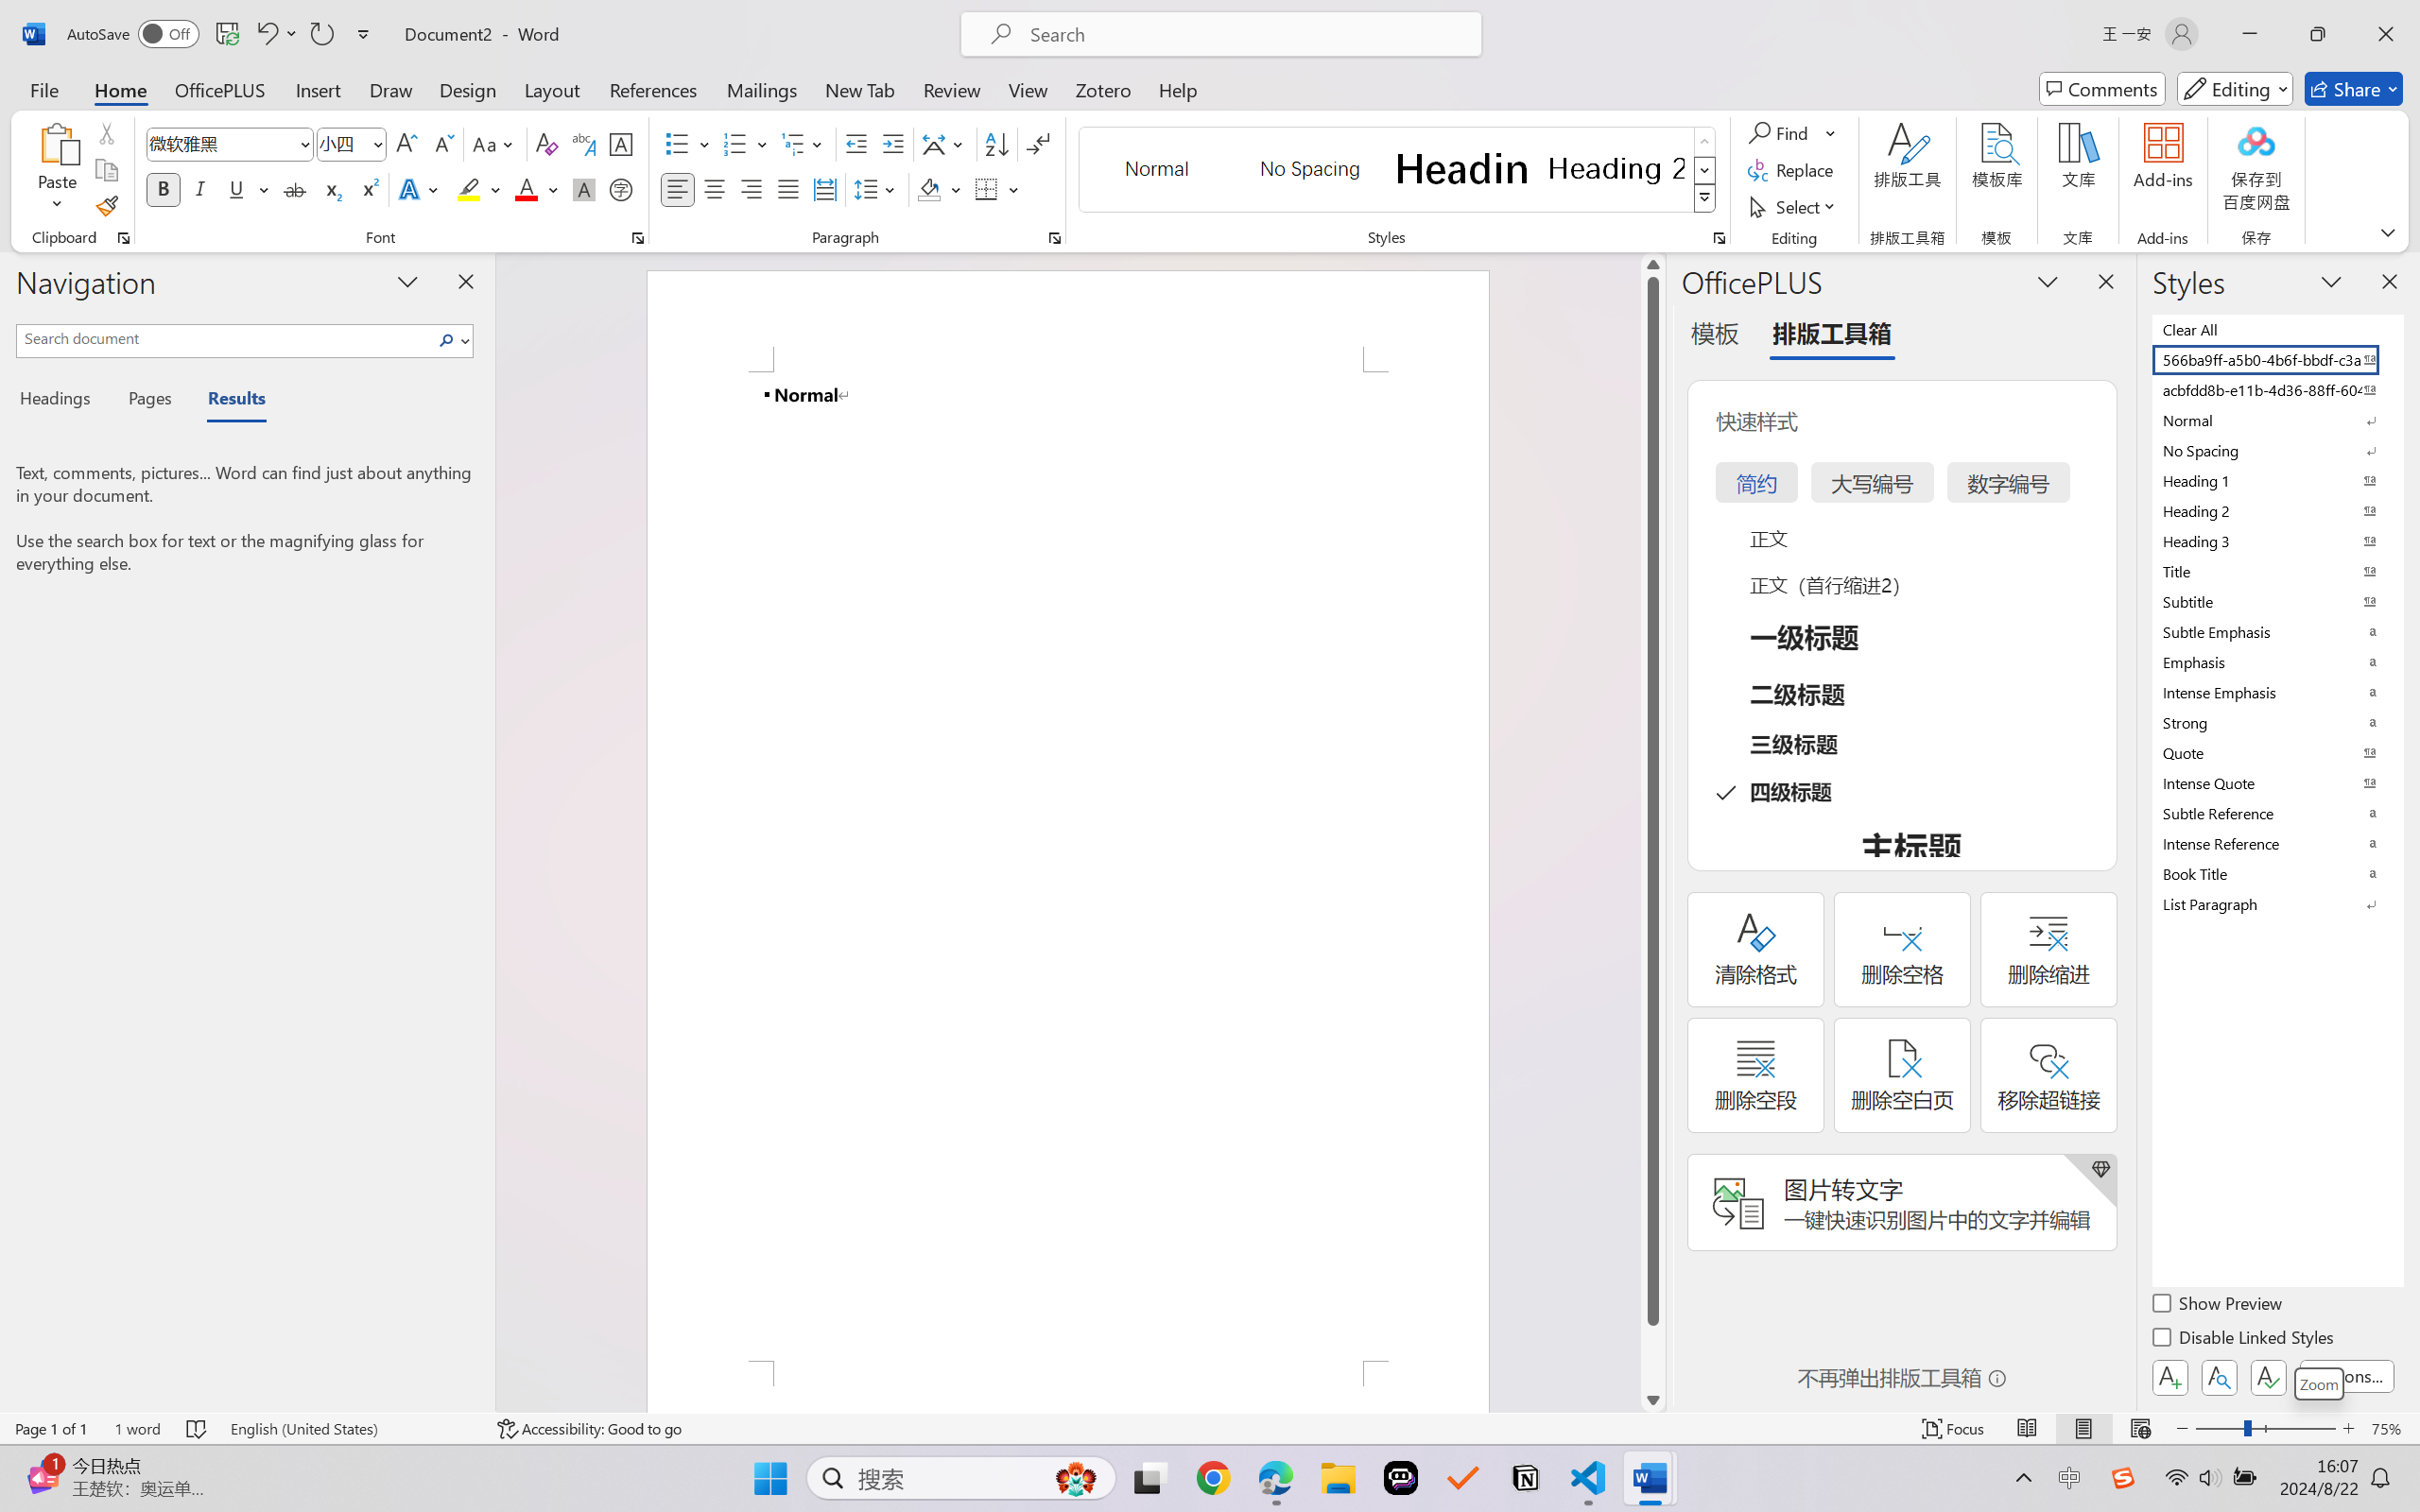  Describe the element at coordinates (123, 238) in the screenshot. I see `Office Clipboard...` at that location.